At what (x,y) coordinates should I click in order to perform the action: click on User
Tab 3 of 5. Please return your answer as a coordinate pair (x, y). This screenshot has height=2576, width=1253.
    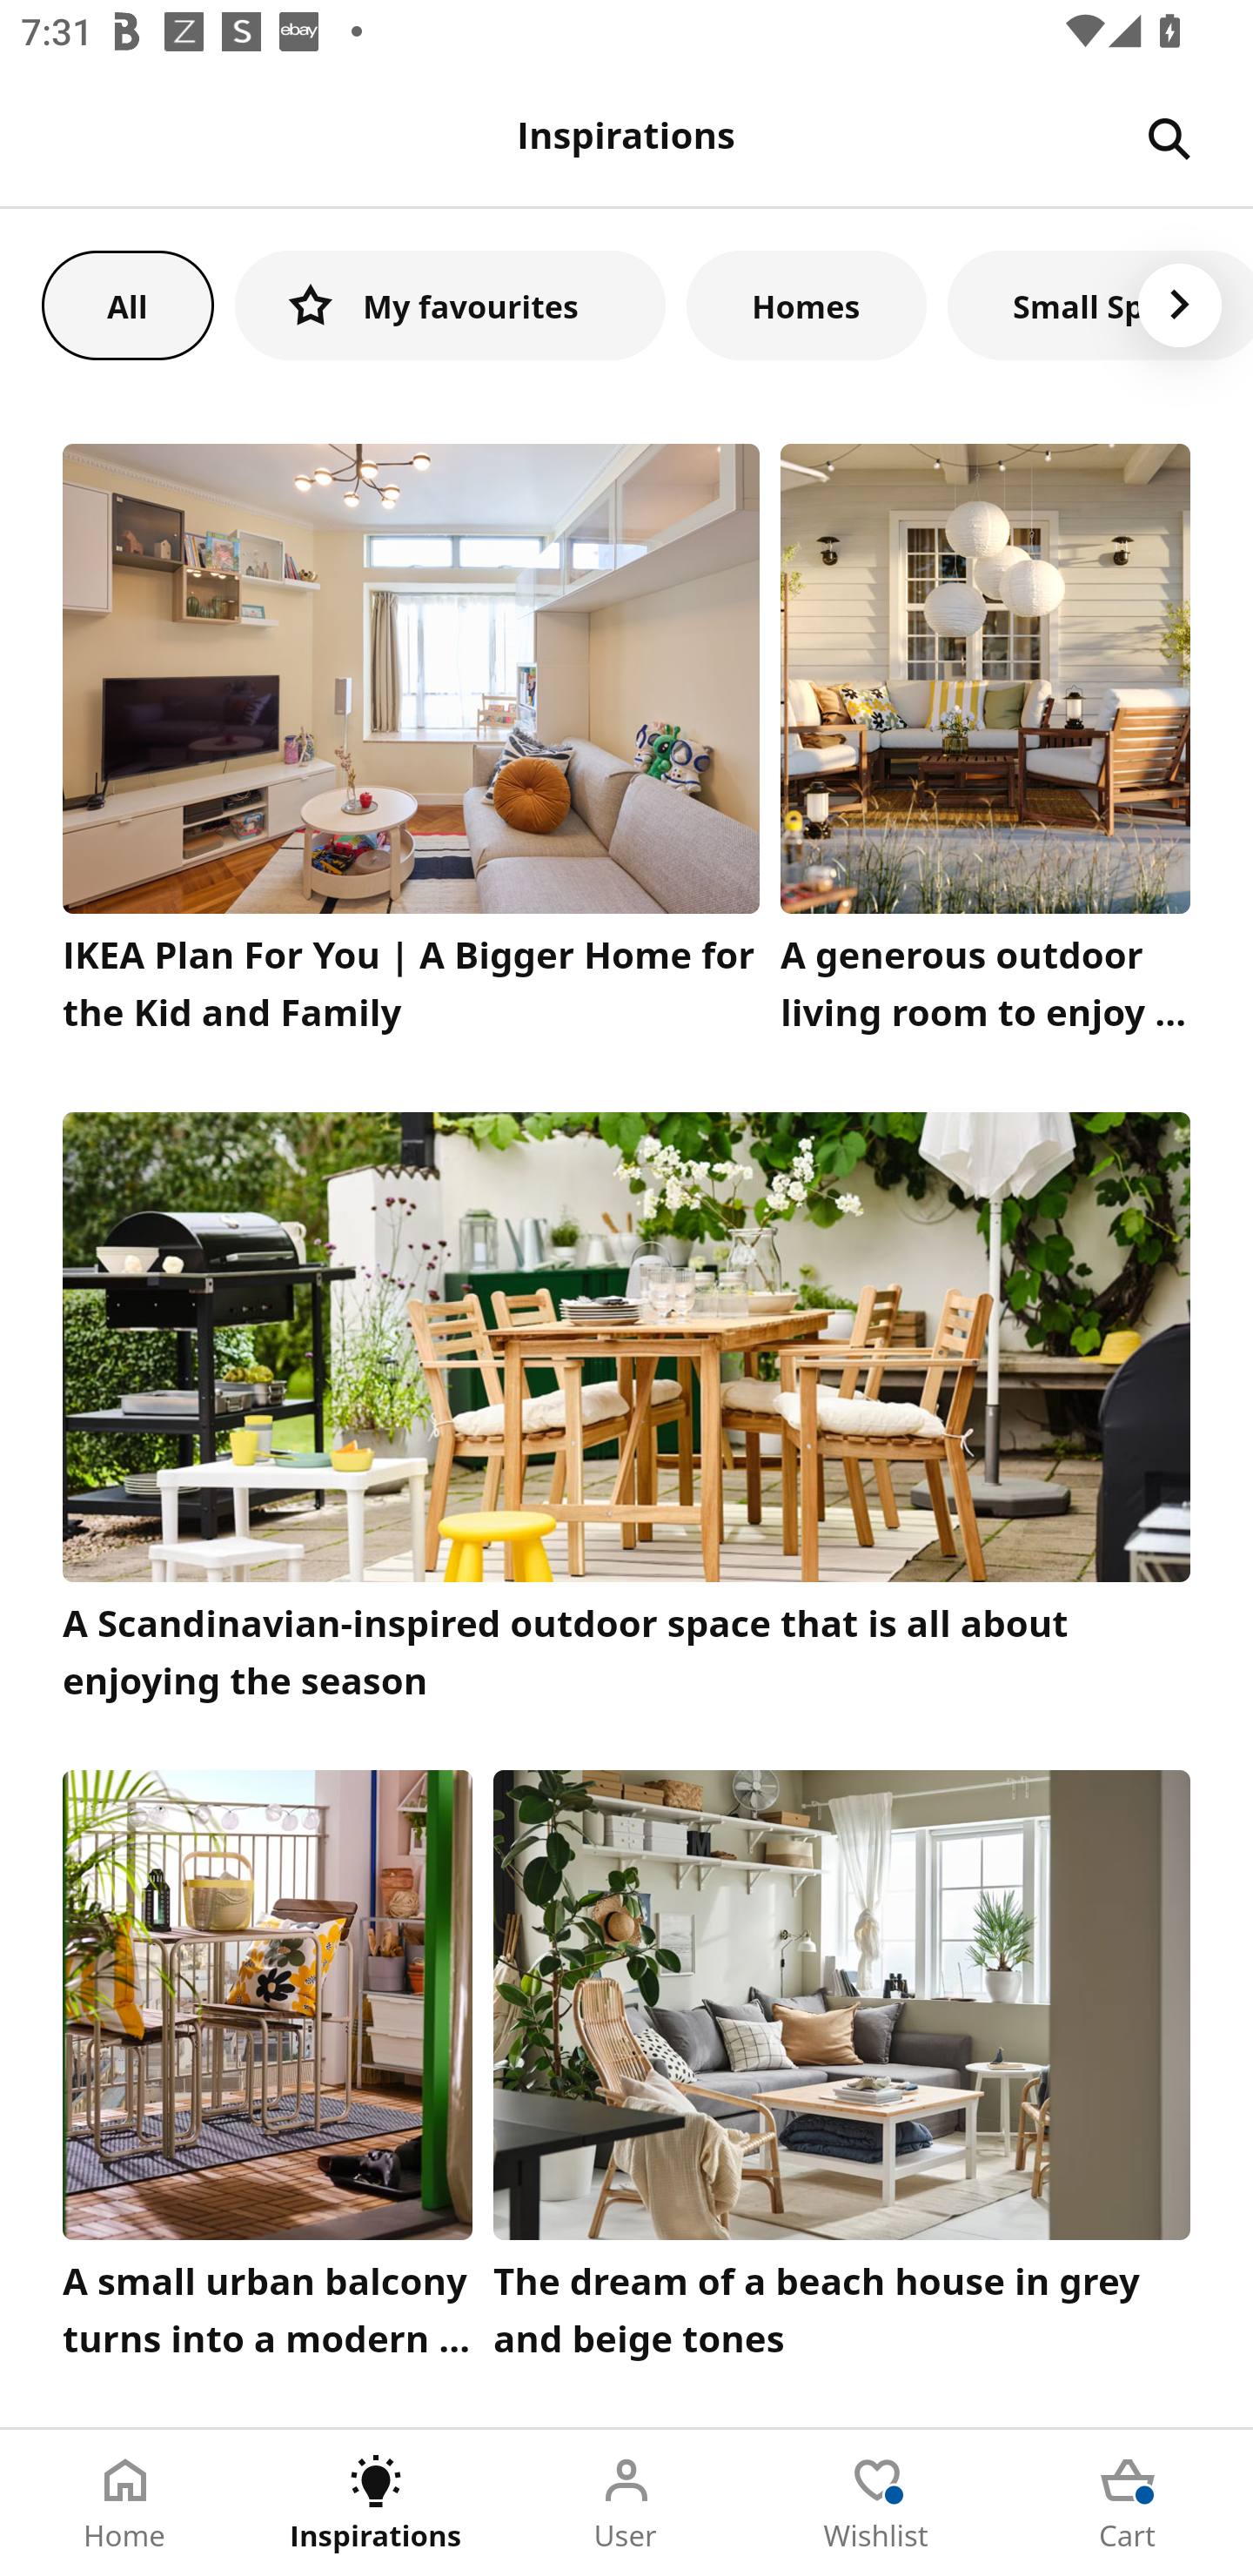
    Looking at the image, I should click on (626, 2503).